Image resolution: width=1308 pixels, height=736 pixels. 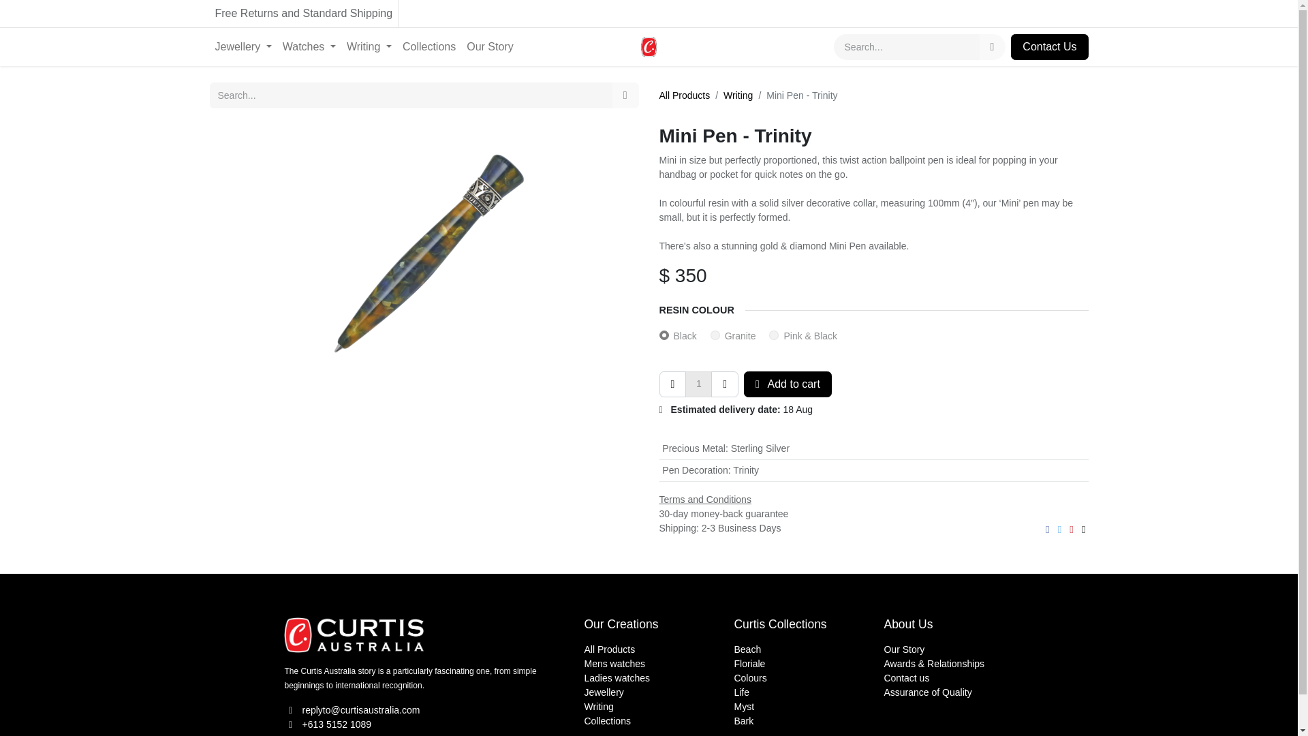 I want to click on Our Story, so click(x=489, y=46).